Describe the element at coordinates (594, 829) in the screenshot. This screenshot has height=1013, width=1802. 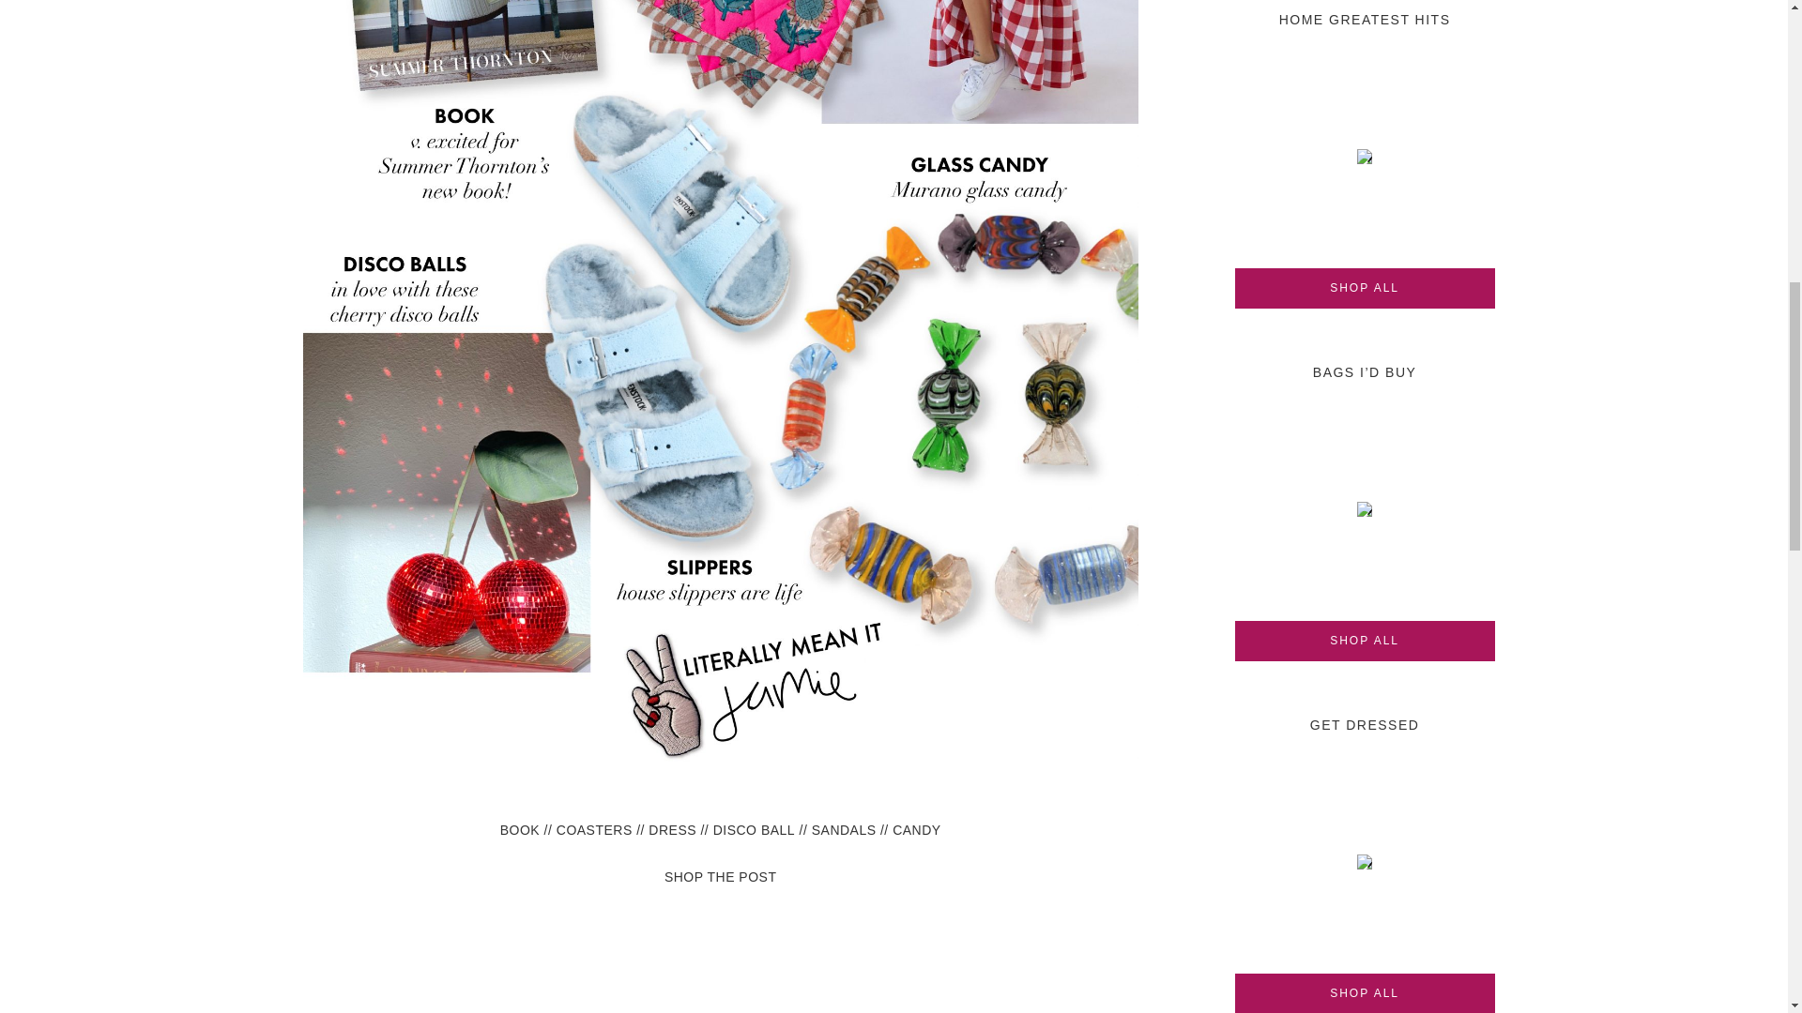
I see `COASTERS` at that location.